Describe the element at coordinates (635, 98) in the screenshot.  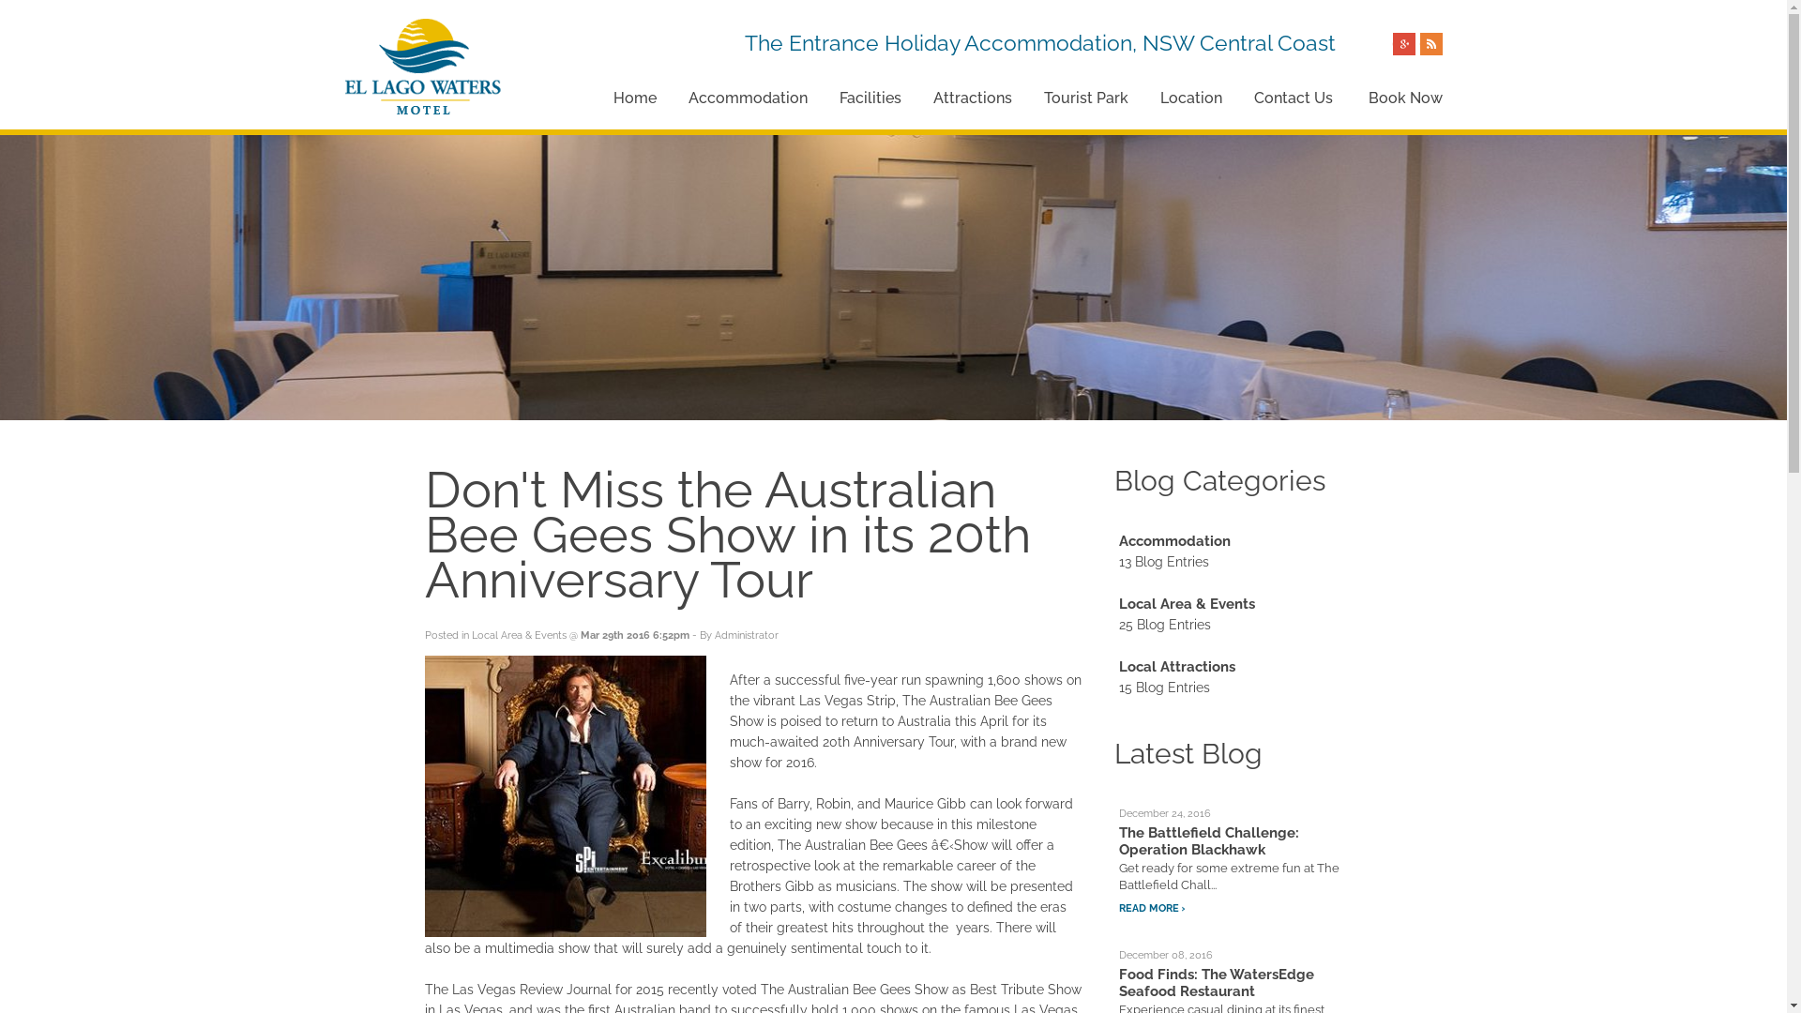
I see `Home` at that location.